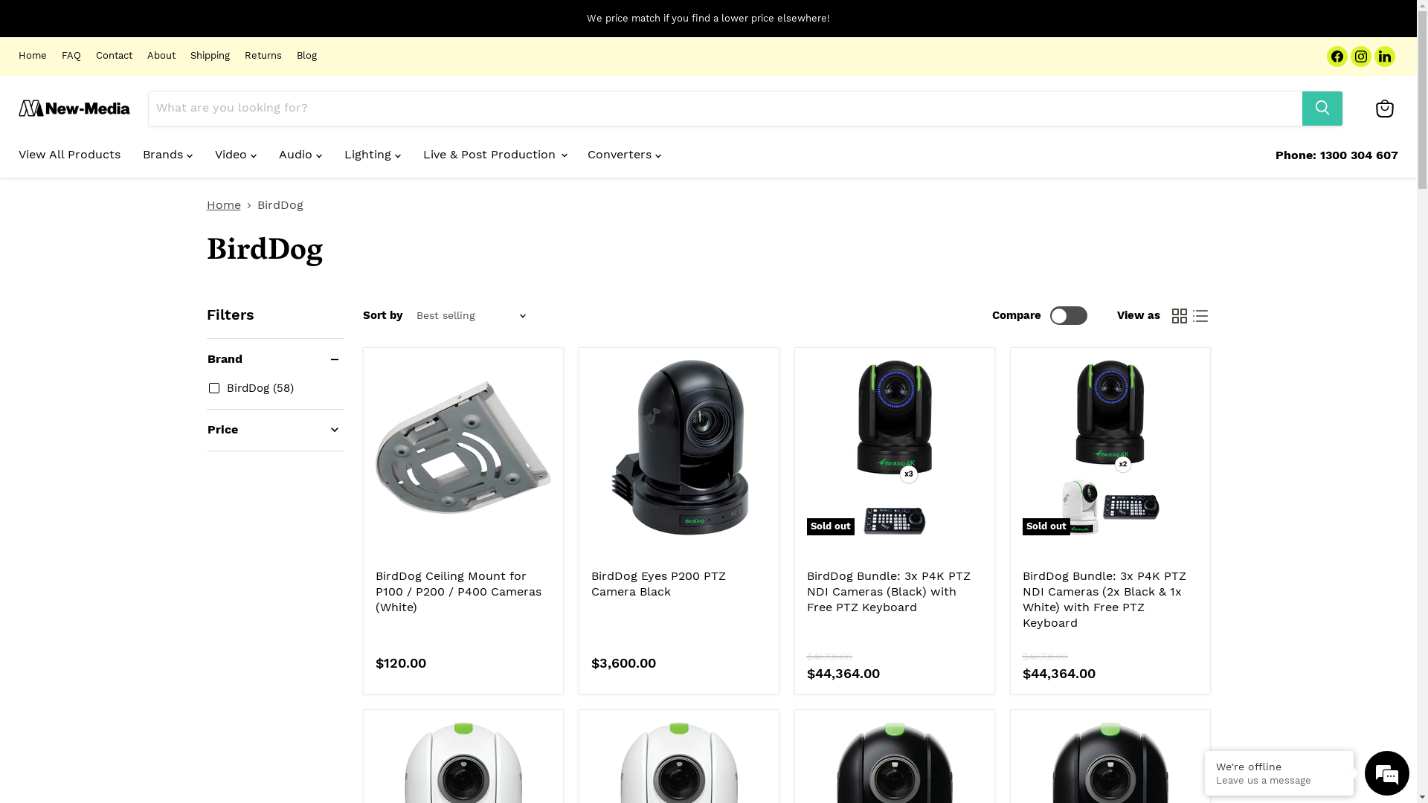 Image resolution: width=1428 pixels, height=803 pixels. Describe the element at coordinates (657, 584) in the screenshot. I see `BirdDog Eyes P200 PTZ Camera Black` at that location.